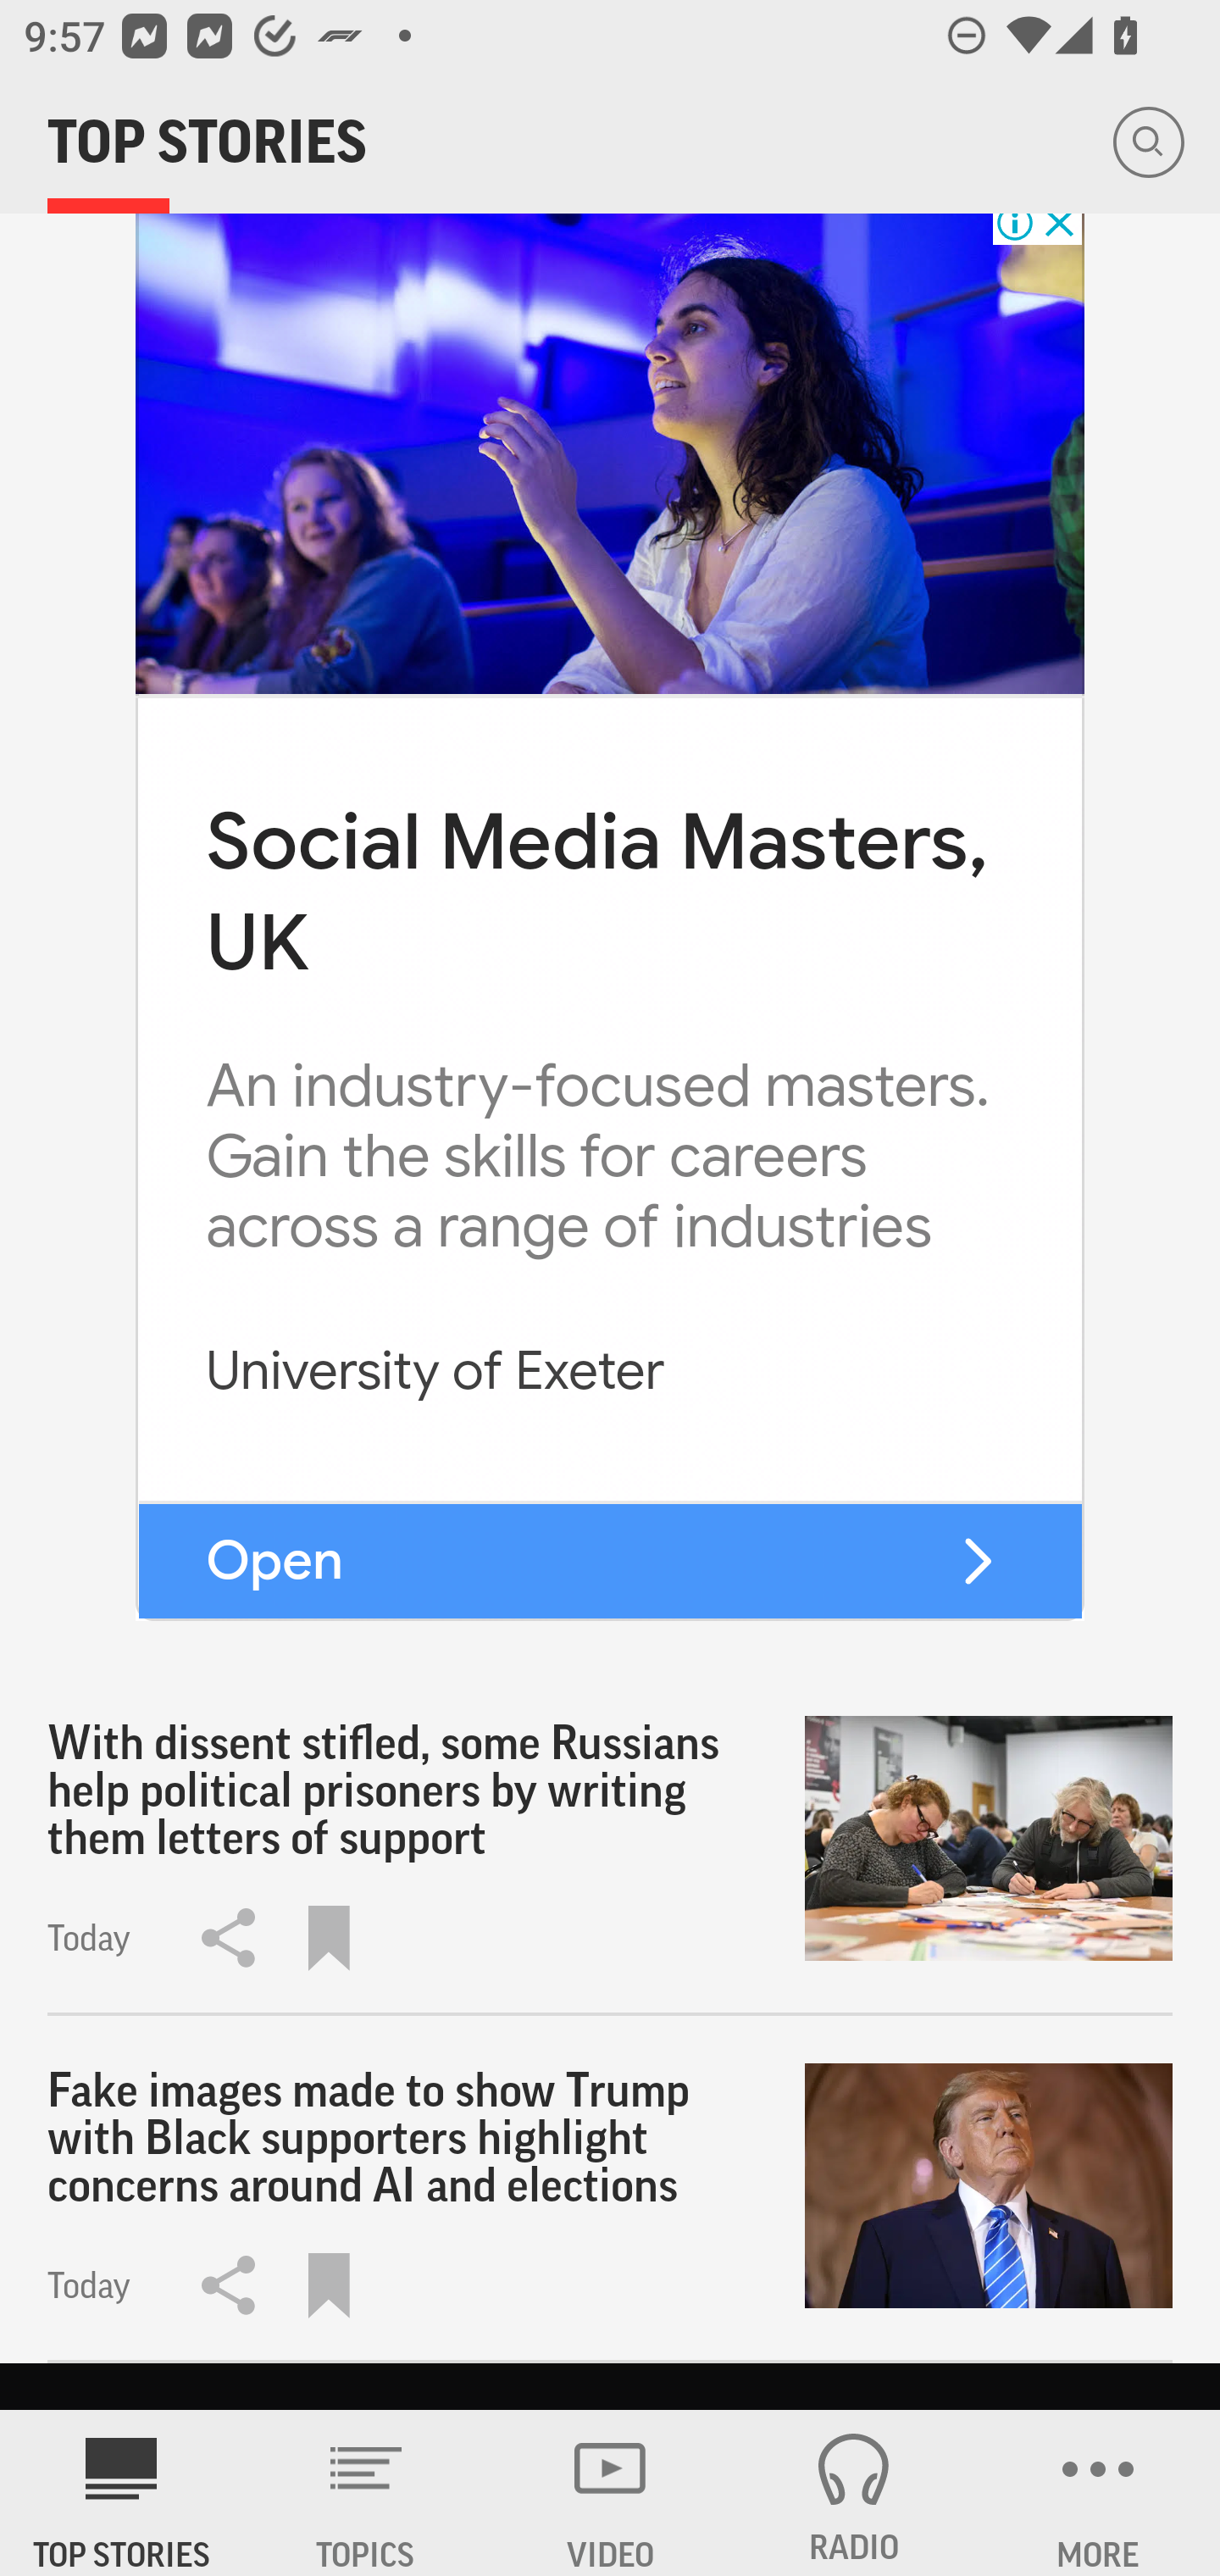 The width and height of the screenshot is (1220, 2576). Describe the element at coordinates (122, 2493) in the screenshot. I see `AP News TOP STORIES` at that location.